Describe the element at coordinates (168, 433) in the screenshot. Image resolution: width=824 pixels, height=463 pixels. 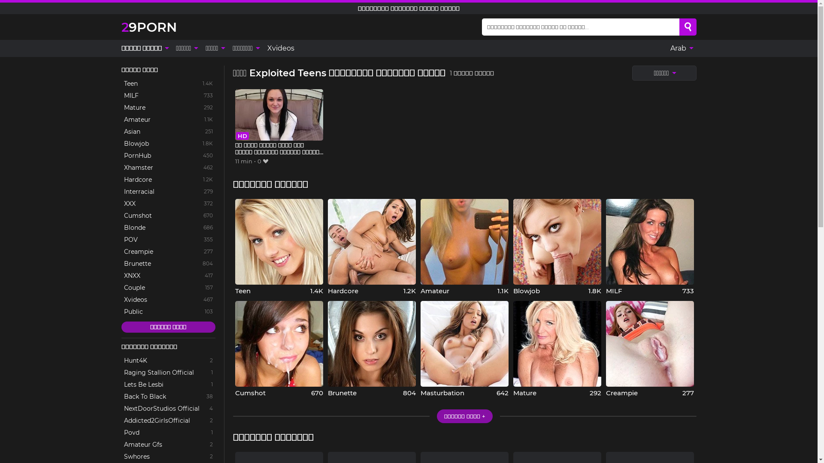
I see `Povd` at that location.